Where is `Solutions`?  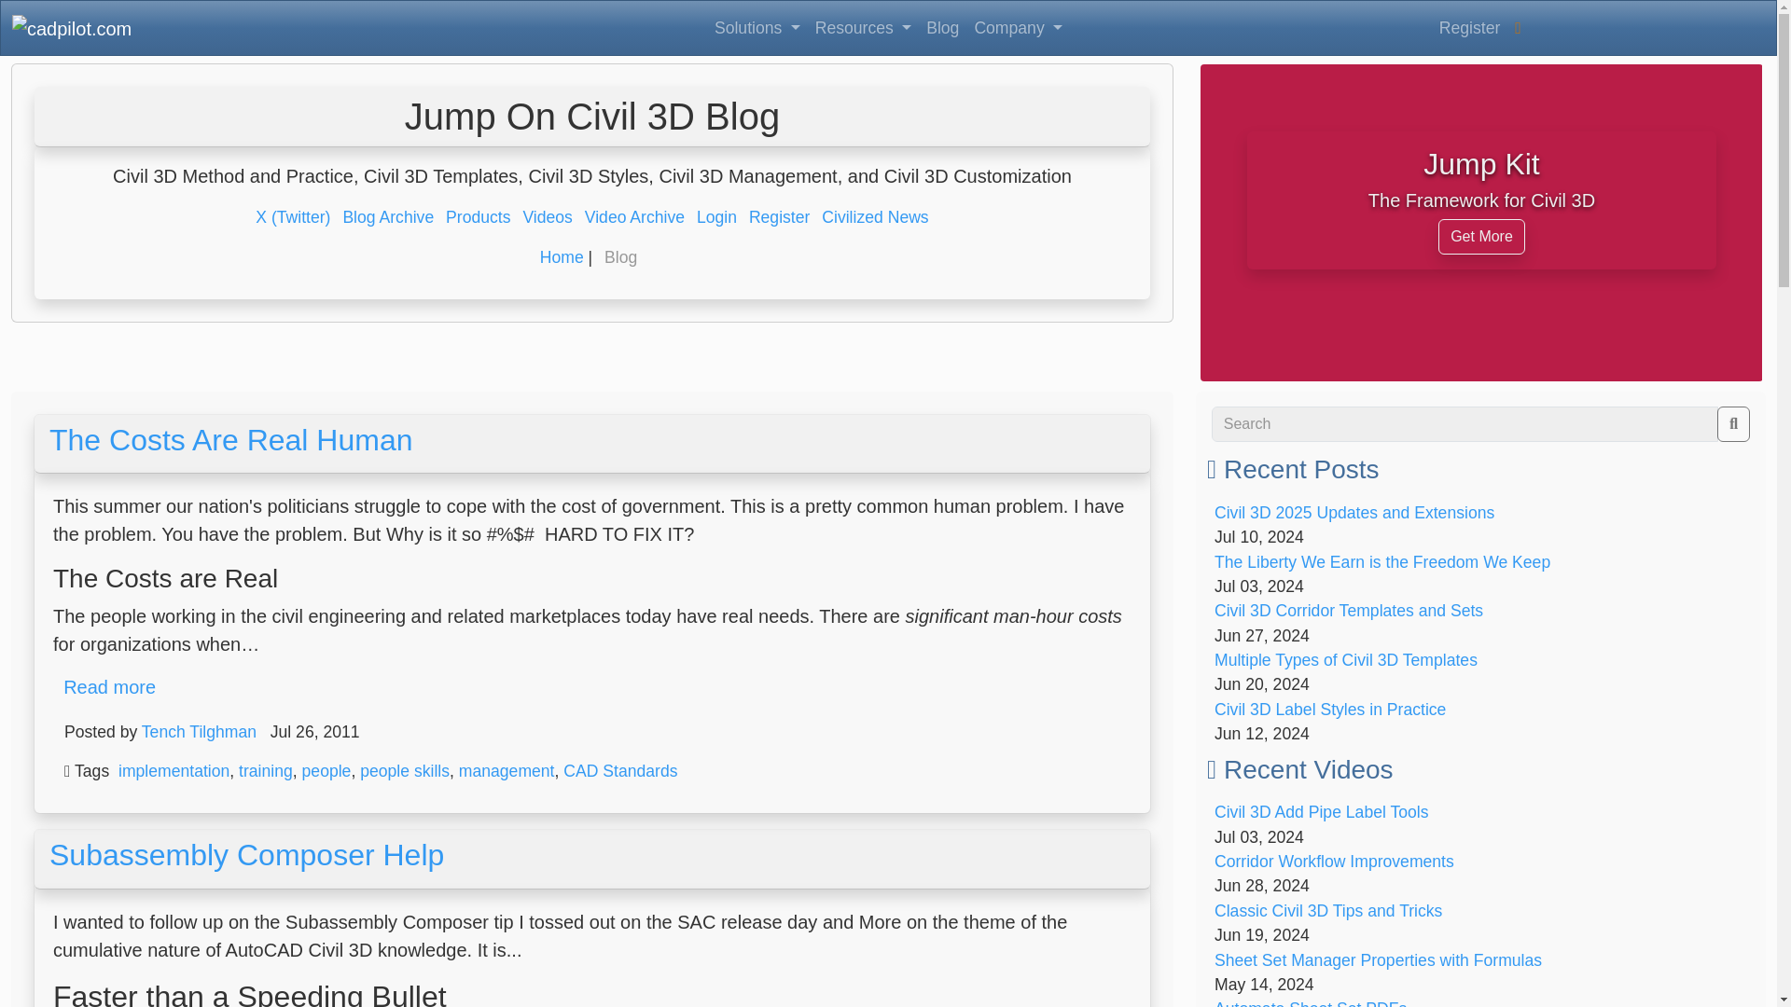
Solutions is located at coordinates (757, 27).